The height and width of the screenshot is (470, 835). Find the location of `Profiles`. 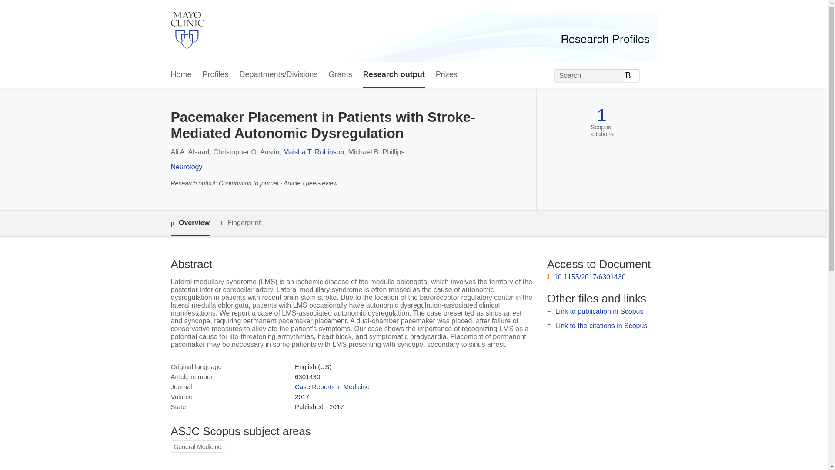

Profiles is located at coordinates (216, 75).